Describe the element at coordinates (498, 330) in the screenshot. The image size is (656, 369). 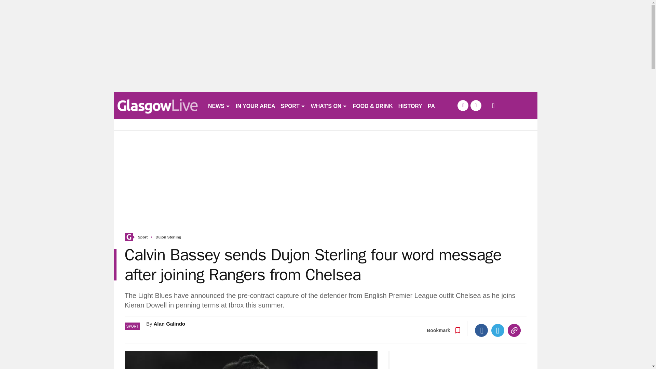
I see `Twitter` at that location.